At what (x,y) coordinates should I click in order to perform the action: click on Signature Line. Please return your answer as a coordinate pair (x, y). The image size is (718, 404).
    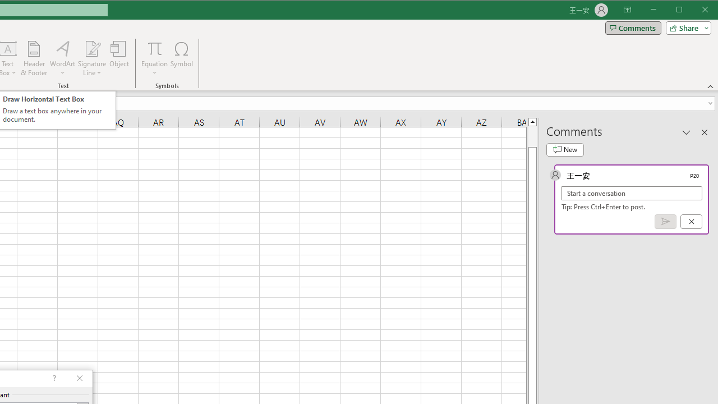
    Looking at the image, I should click on (92, 48).